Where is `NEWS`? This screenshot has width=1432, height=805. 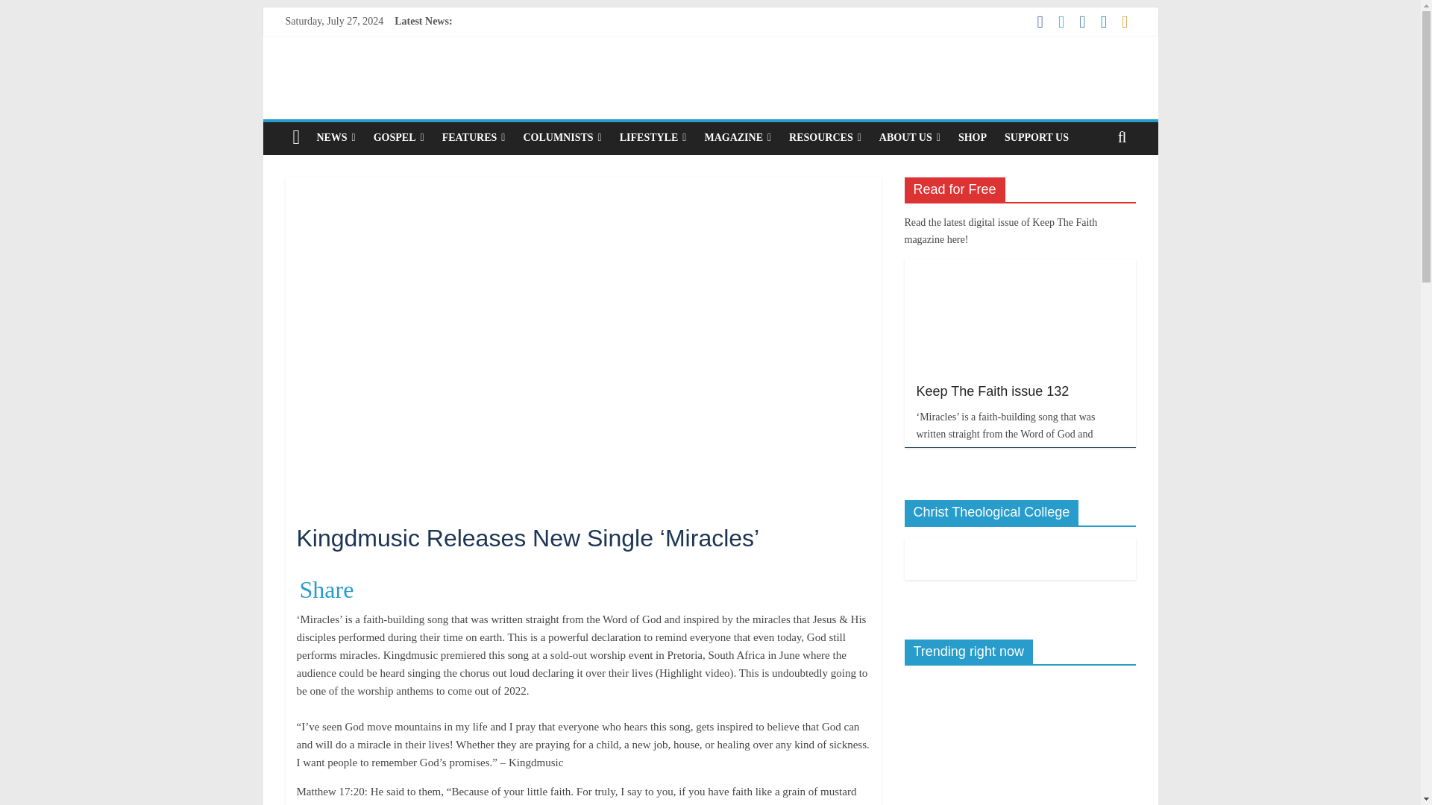
NEWS is located at coordinates (336, 138).